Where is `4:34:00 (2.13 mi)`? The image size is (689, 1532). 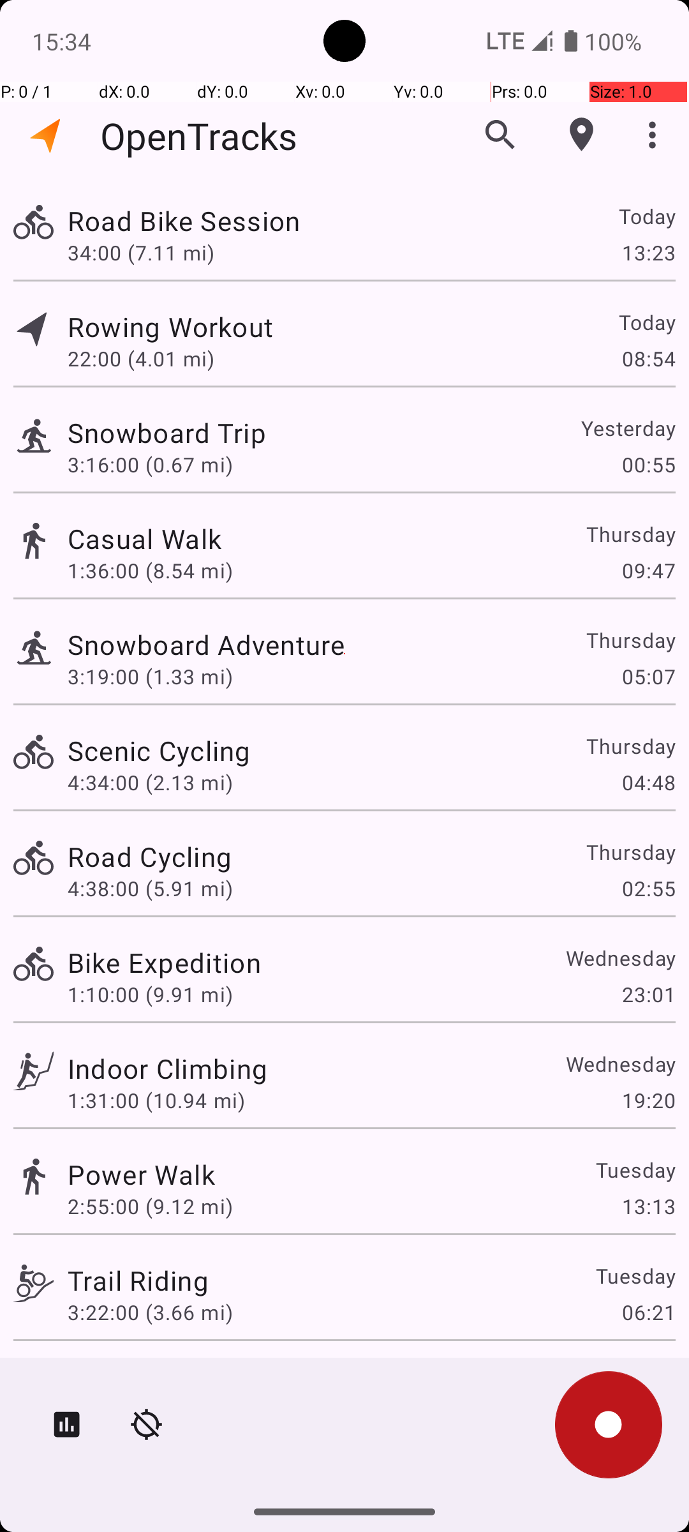 4:34:00 (2.13 mi) is located at coordinates (151, 783).